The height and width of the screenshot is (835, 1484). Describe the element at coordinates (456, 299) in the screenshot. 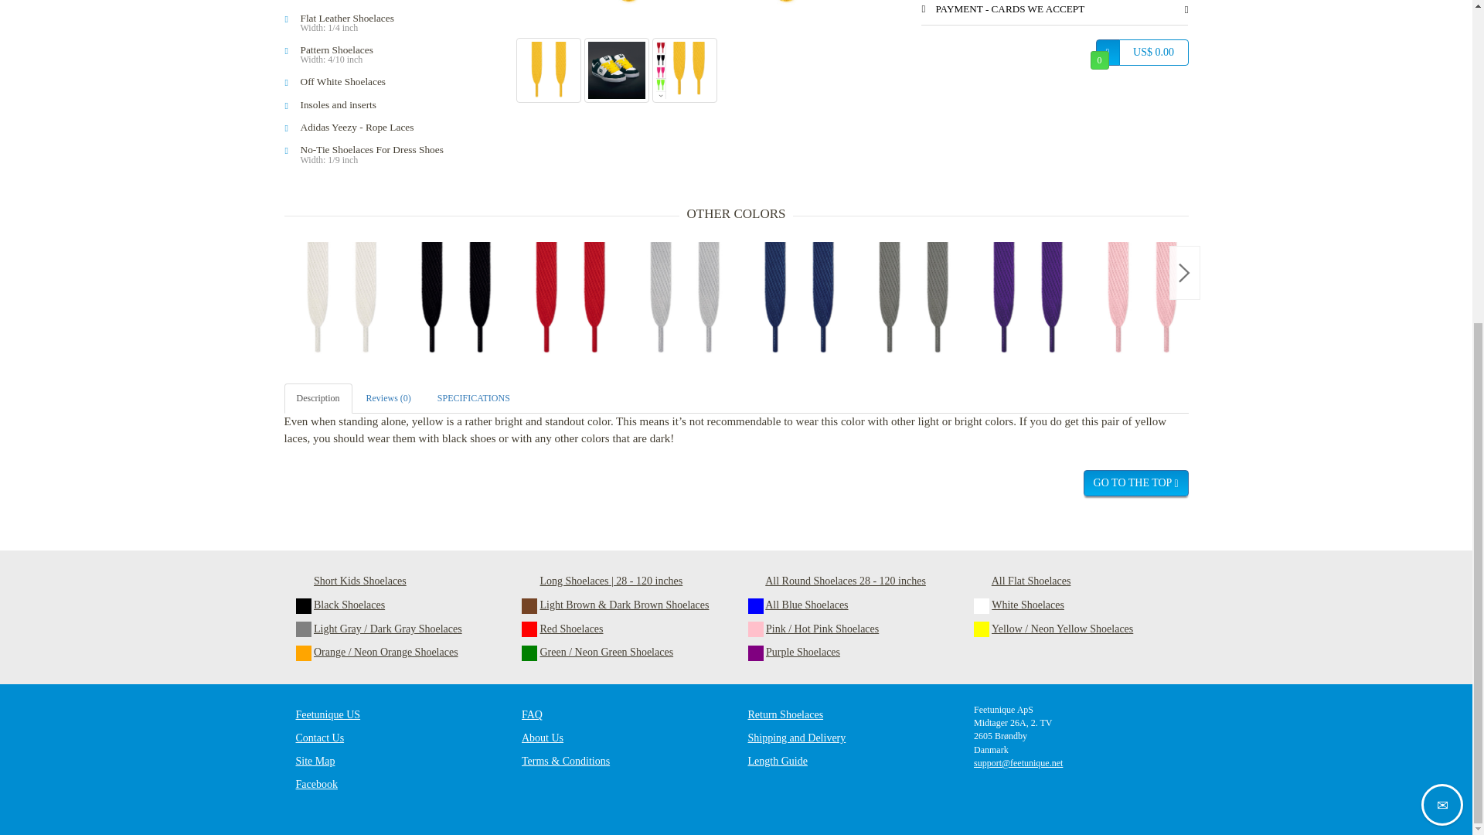

I see `Super wide black shoelaces` at that location.